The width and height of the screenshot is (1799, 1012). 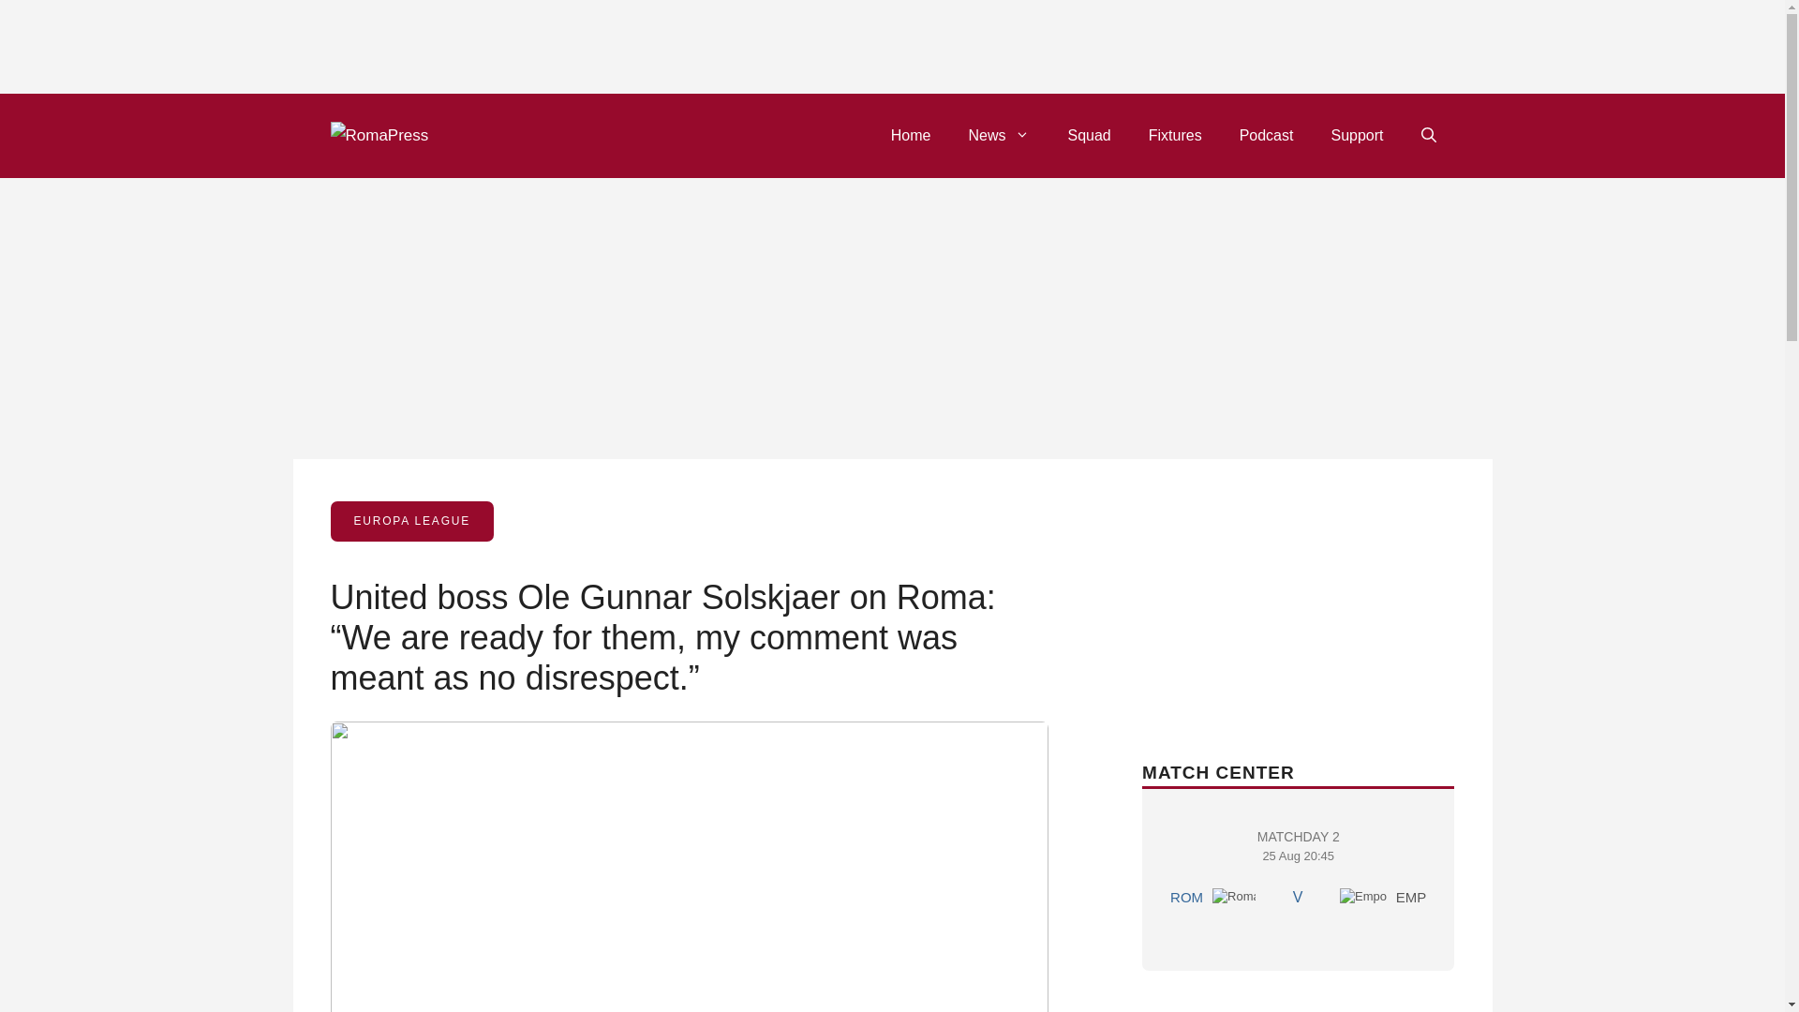 What do you see at coordinates (1298, 873) in the screenshot?
I see `Squad` at bounding box center [1298, 873].